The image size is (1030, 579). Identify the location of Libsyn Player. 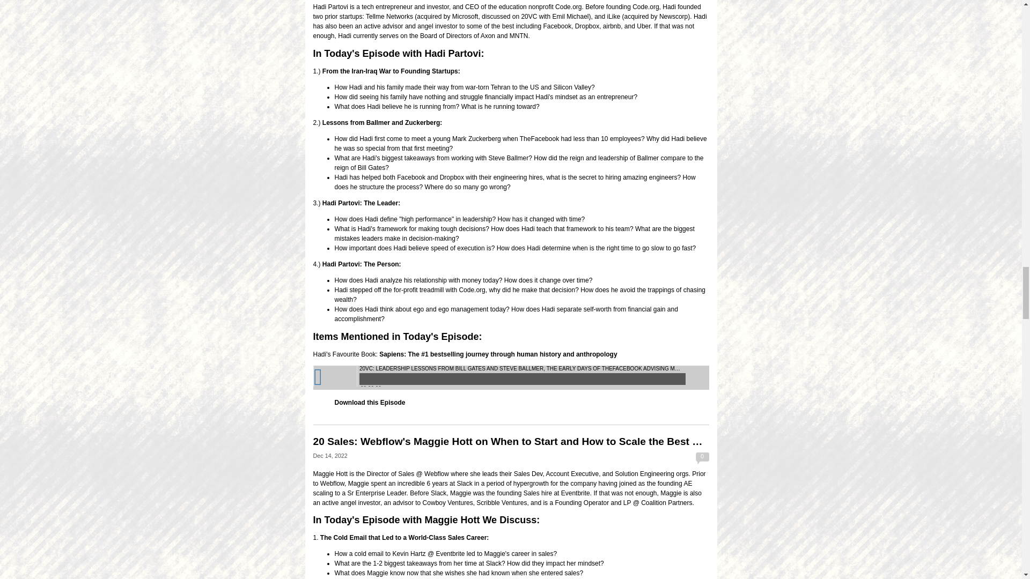
(511, 377).